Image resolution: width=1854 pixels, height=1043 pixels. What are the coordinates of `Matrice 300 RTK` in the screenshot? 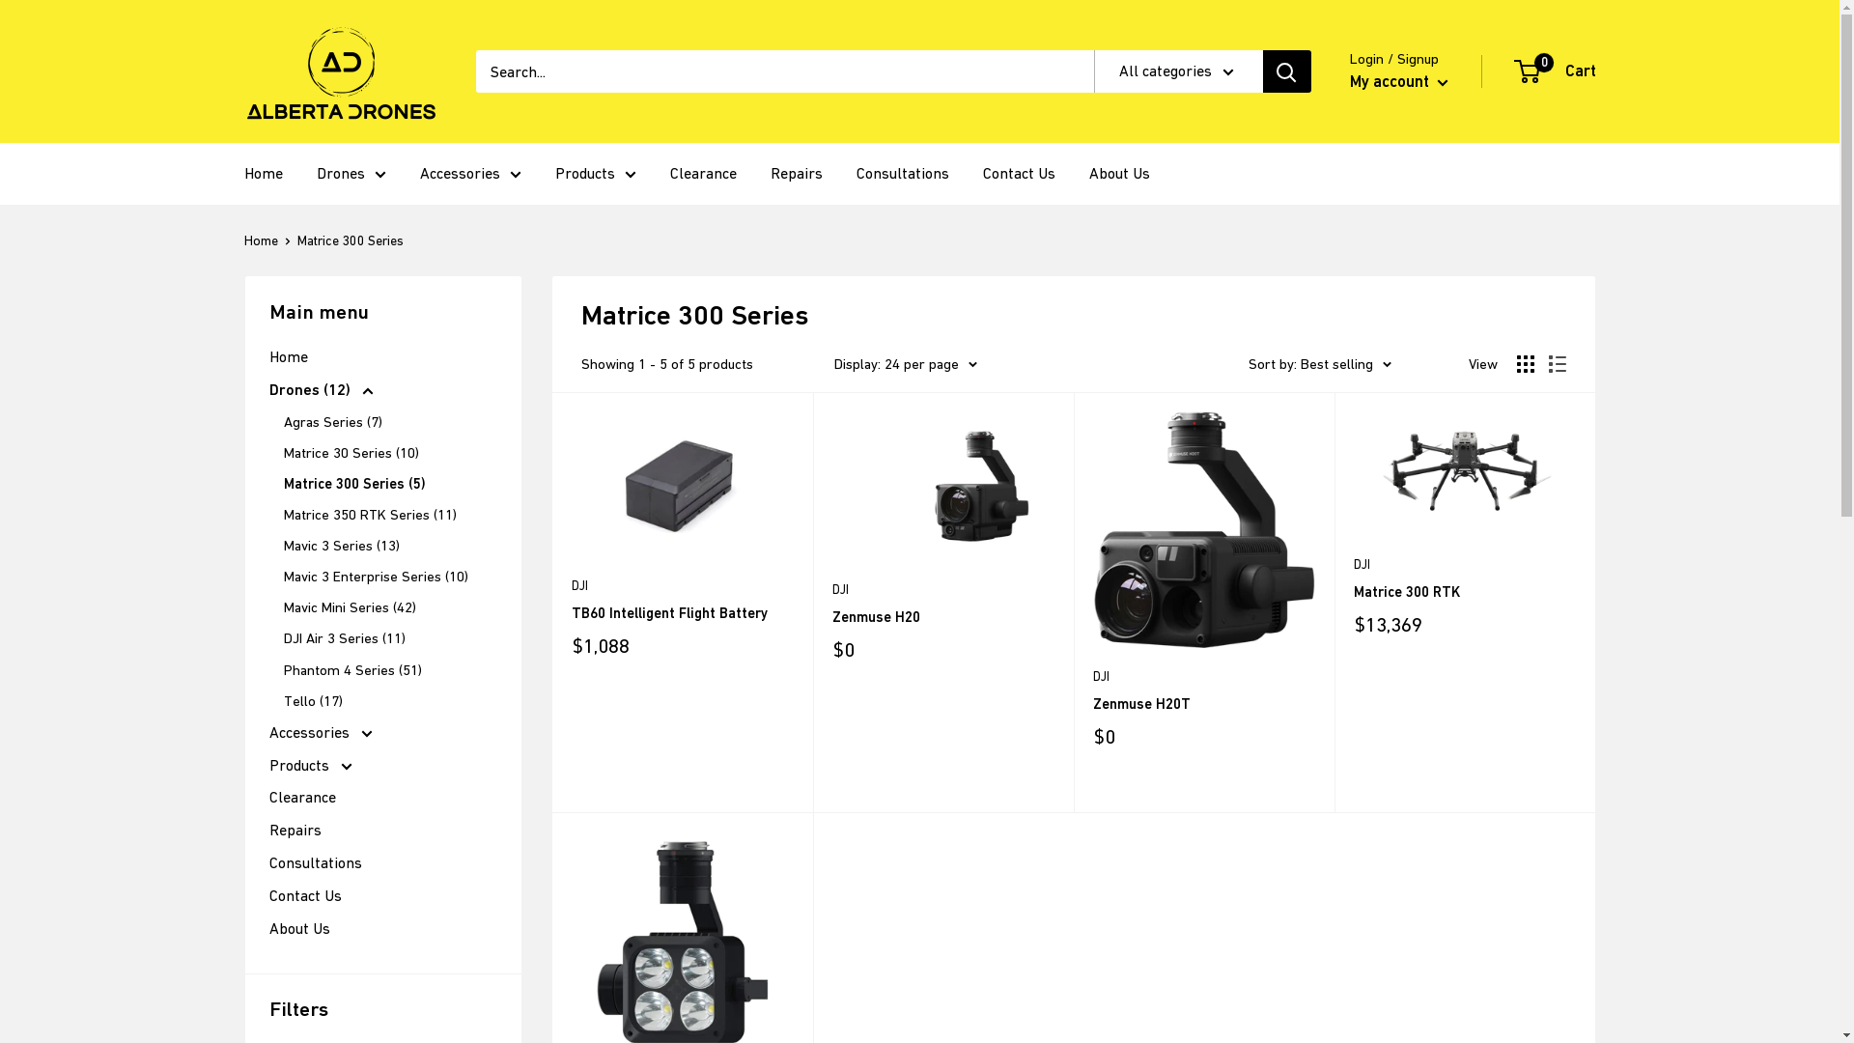 It's located at (1465, 591).